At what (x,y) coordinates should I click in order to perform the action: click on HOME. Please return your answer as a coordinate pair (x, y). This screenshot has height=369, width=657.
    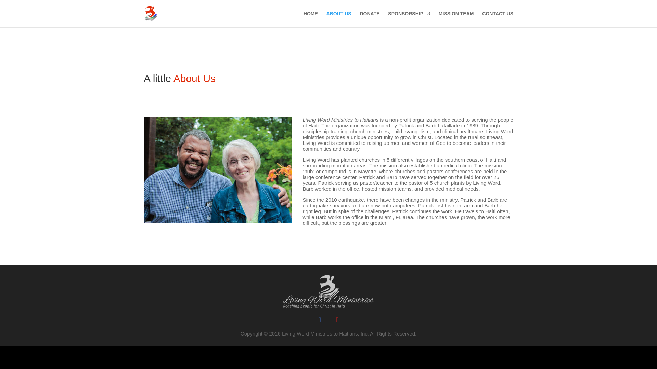
    Looking at the image, I should click on (311, 19).